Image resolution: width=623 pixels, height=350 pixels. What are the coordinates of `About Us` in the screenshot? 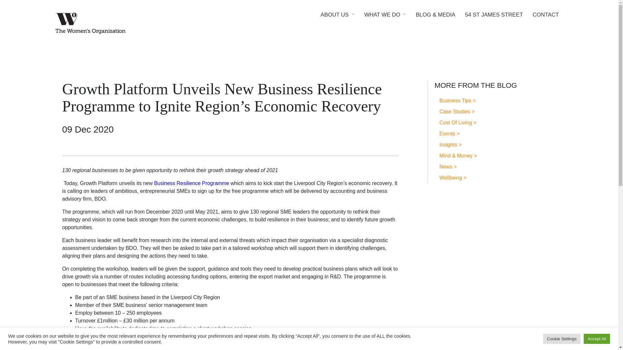 It's located at (337, 20).